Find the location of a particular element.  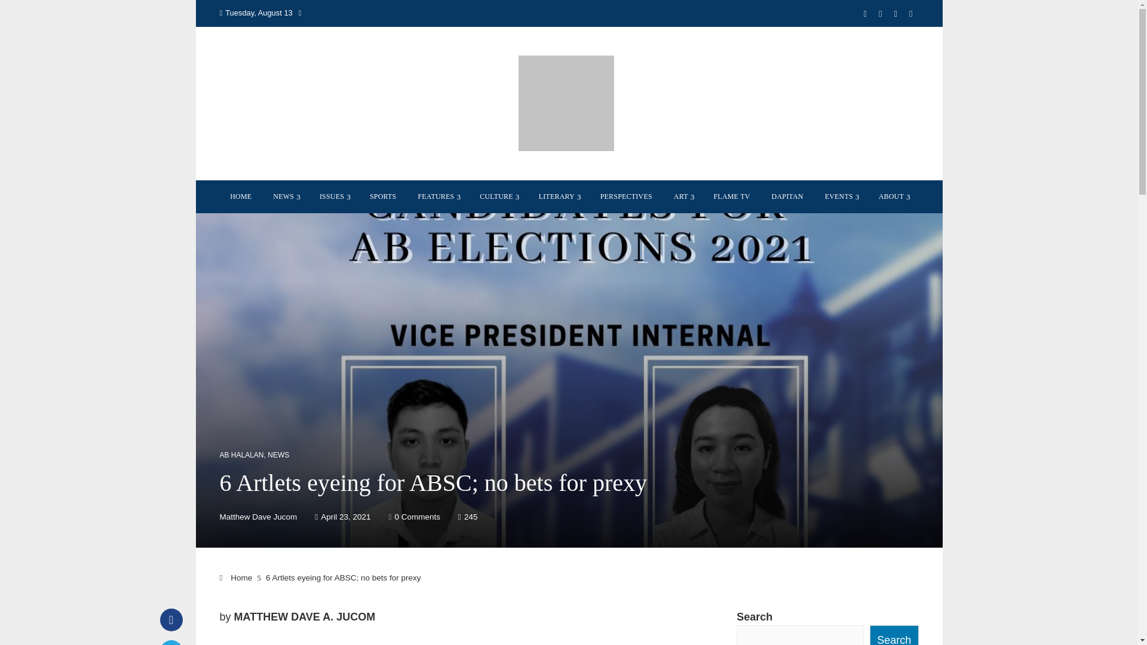

SPORTS is located at coordinates (384, 196).